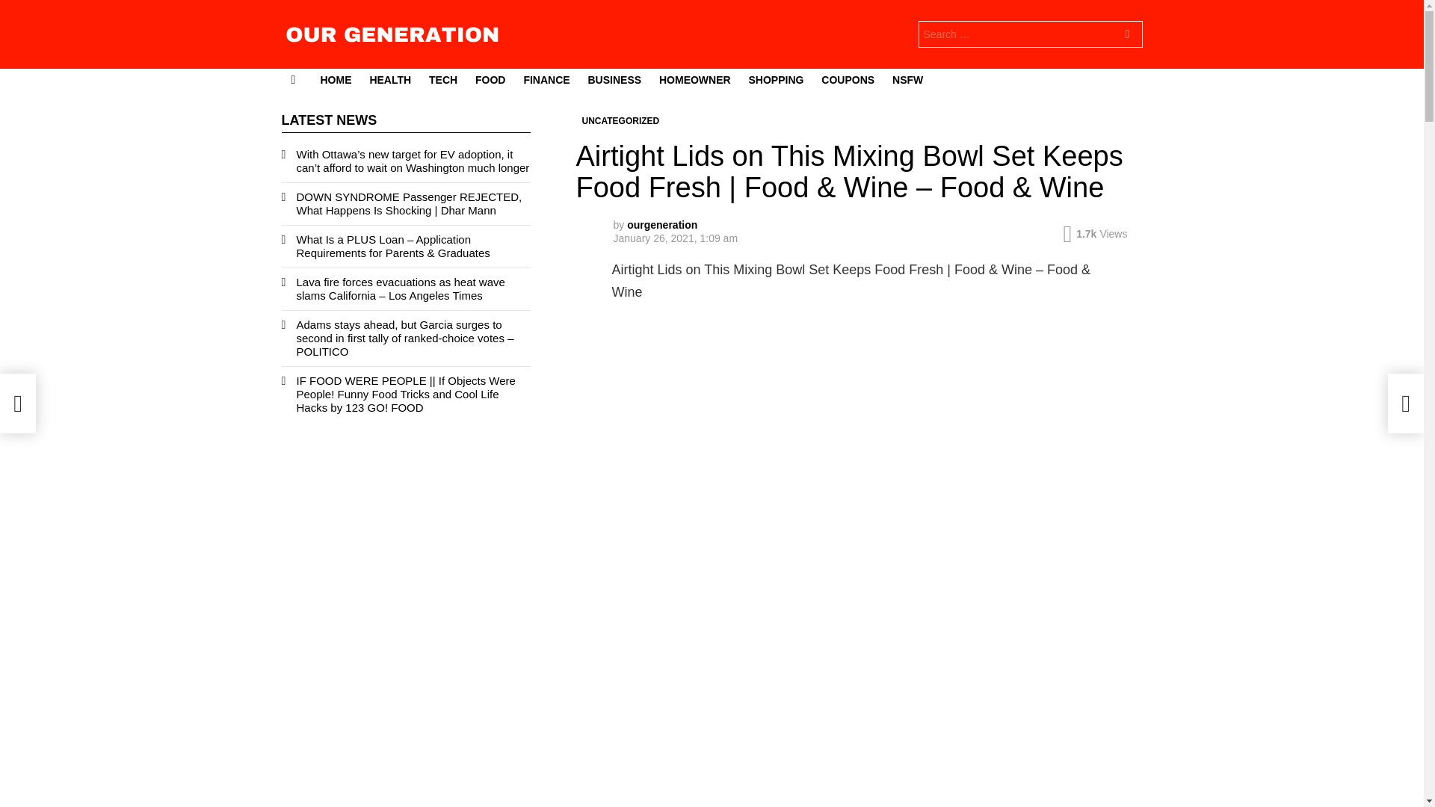 The height and width of the screenshot is (807, 1435). I want to click on UNCATEGORIZED, so click(620, 121).